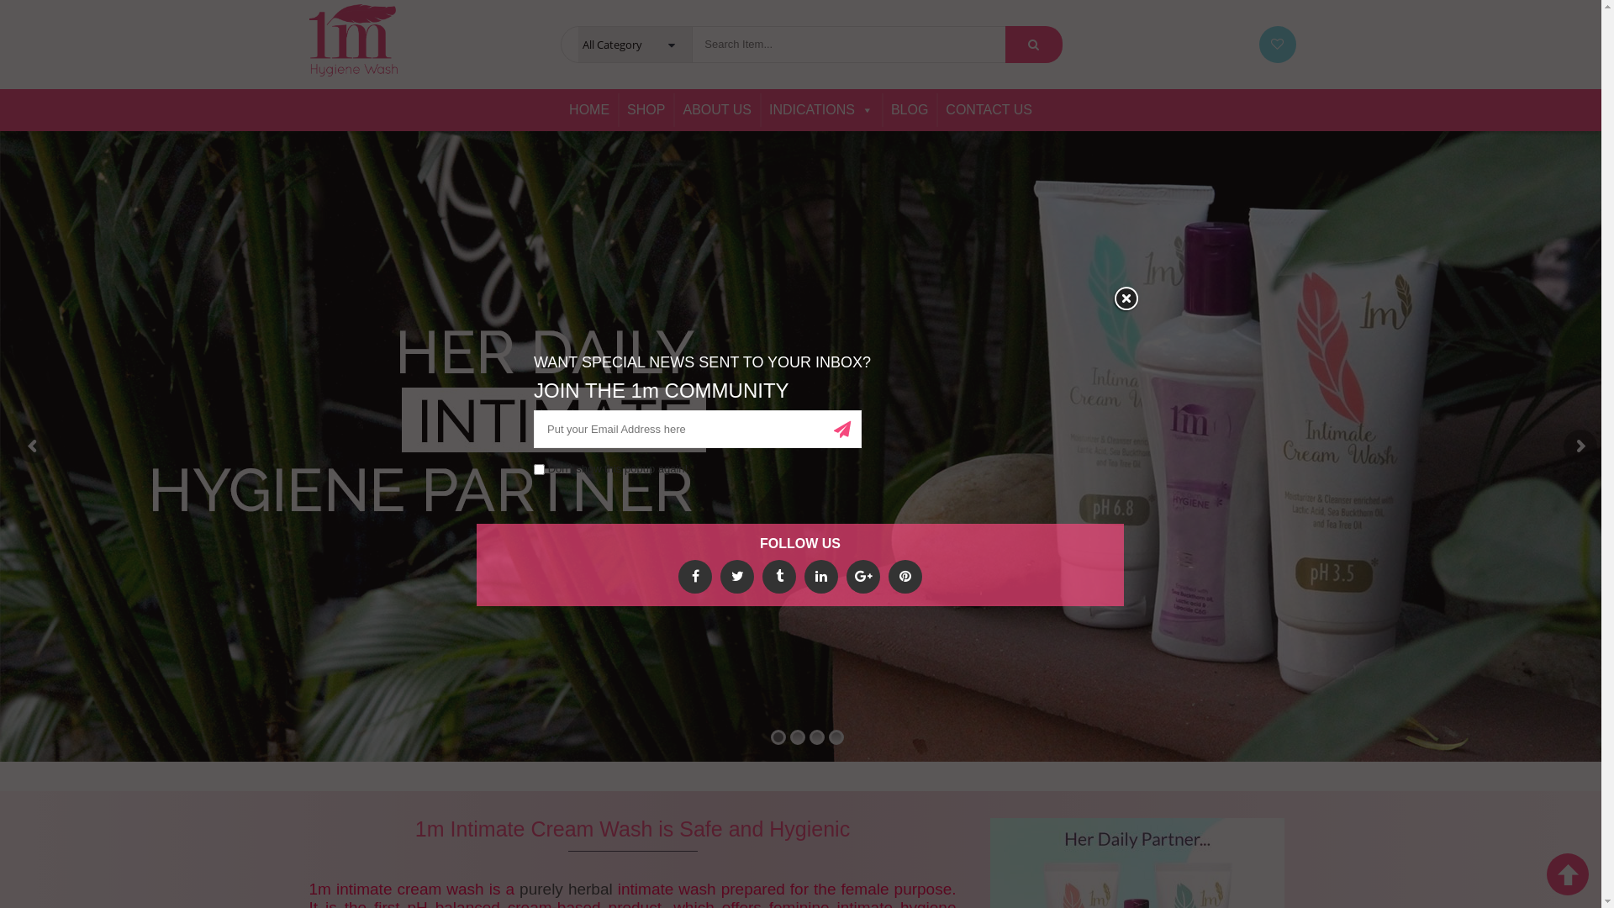  I want to click on ABOUT US, so click(717, 110).